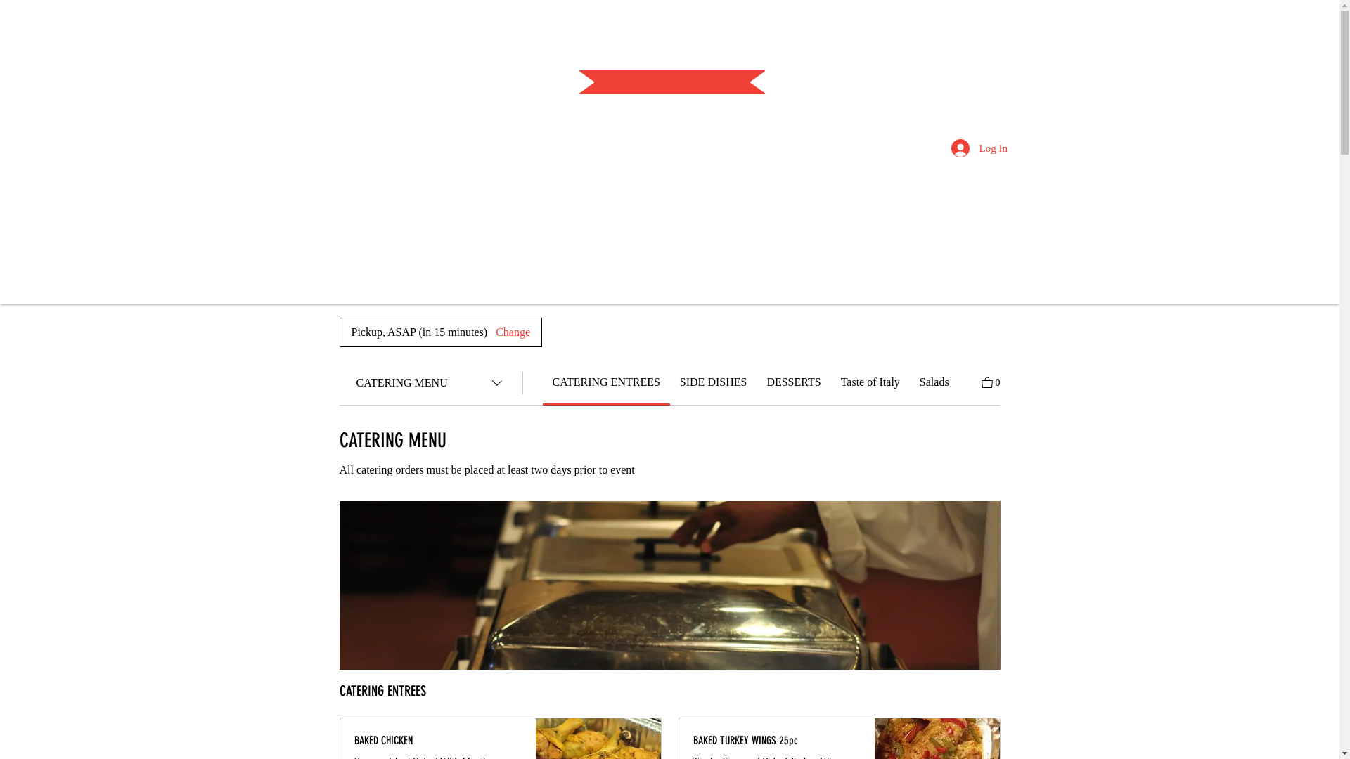  Describe the element at coordinates (991, 381) in the screenshot. I see `0` at that location.